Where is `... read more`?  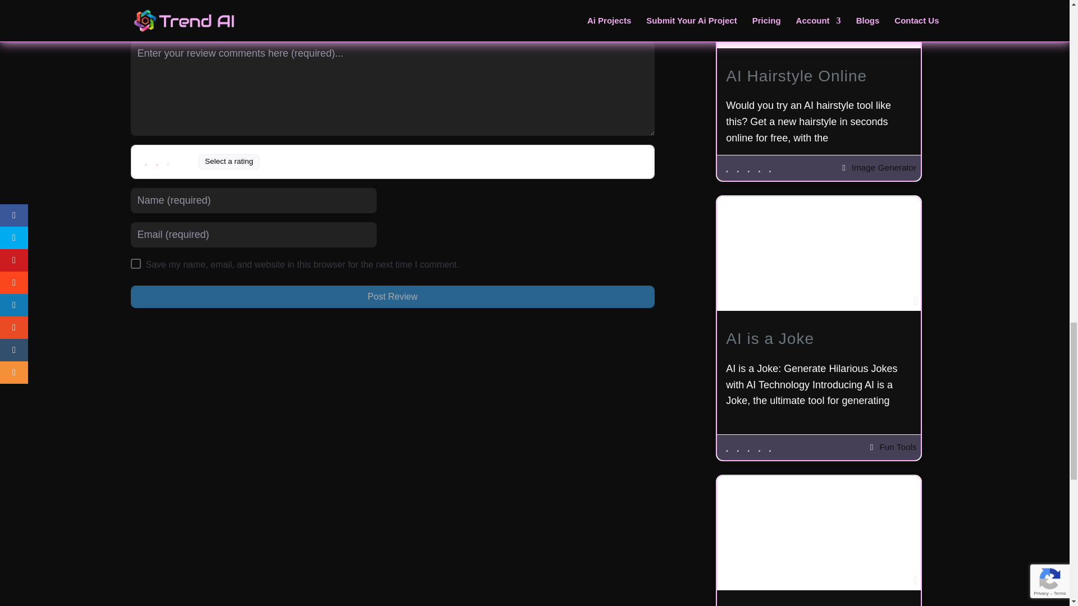
... read more is located at coordinates (860, 138).